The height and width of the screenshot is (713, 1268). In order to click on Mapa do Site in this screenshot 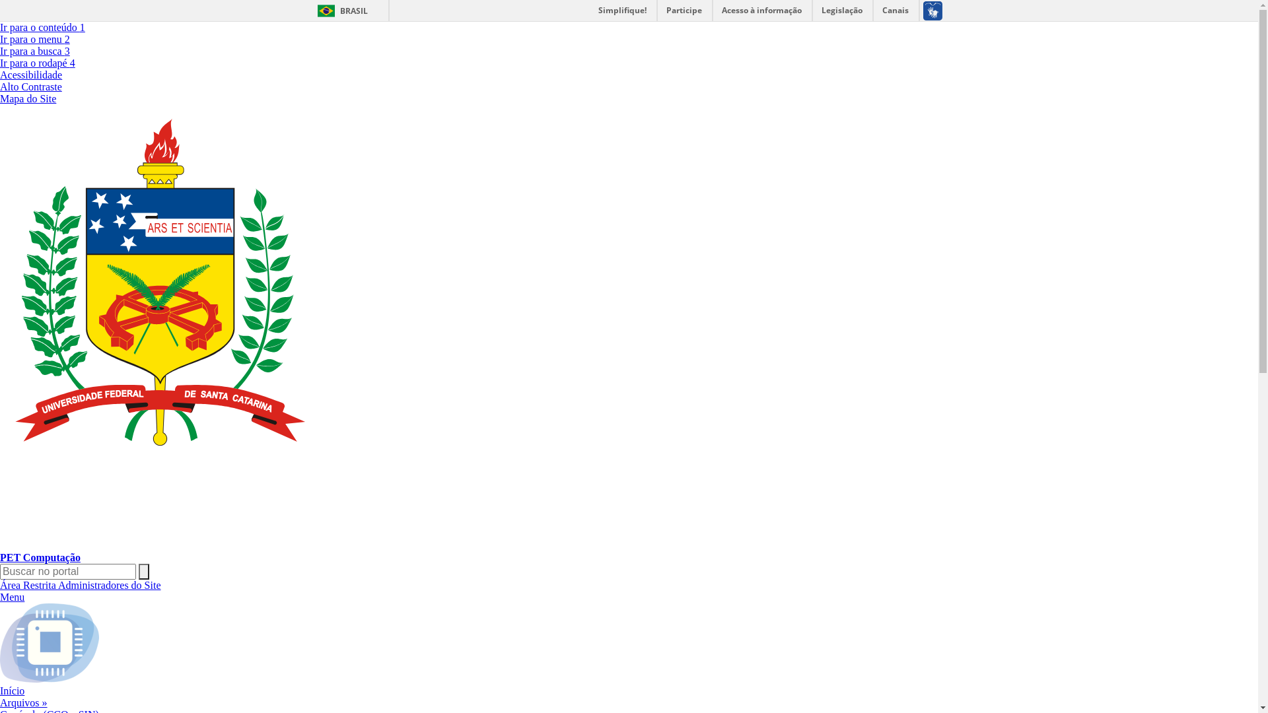, I will do `click(28, 99)`.